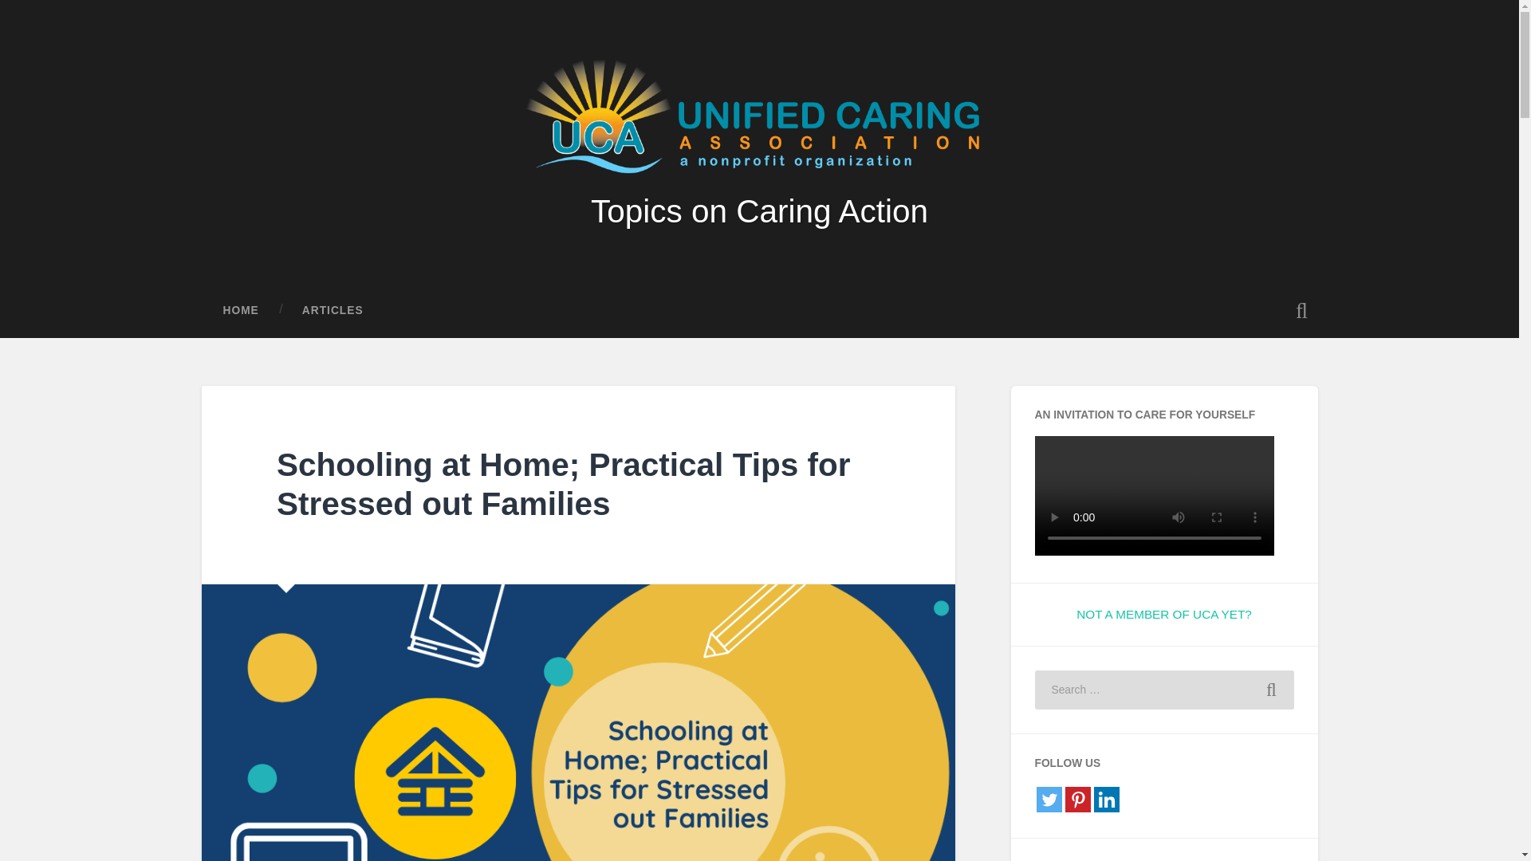  I want to click on Schooling at Home; Practical Tips for Stressed out Families, so click(563, 484).